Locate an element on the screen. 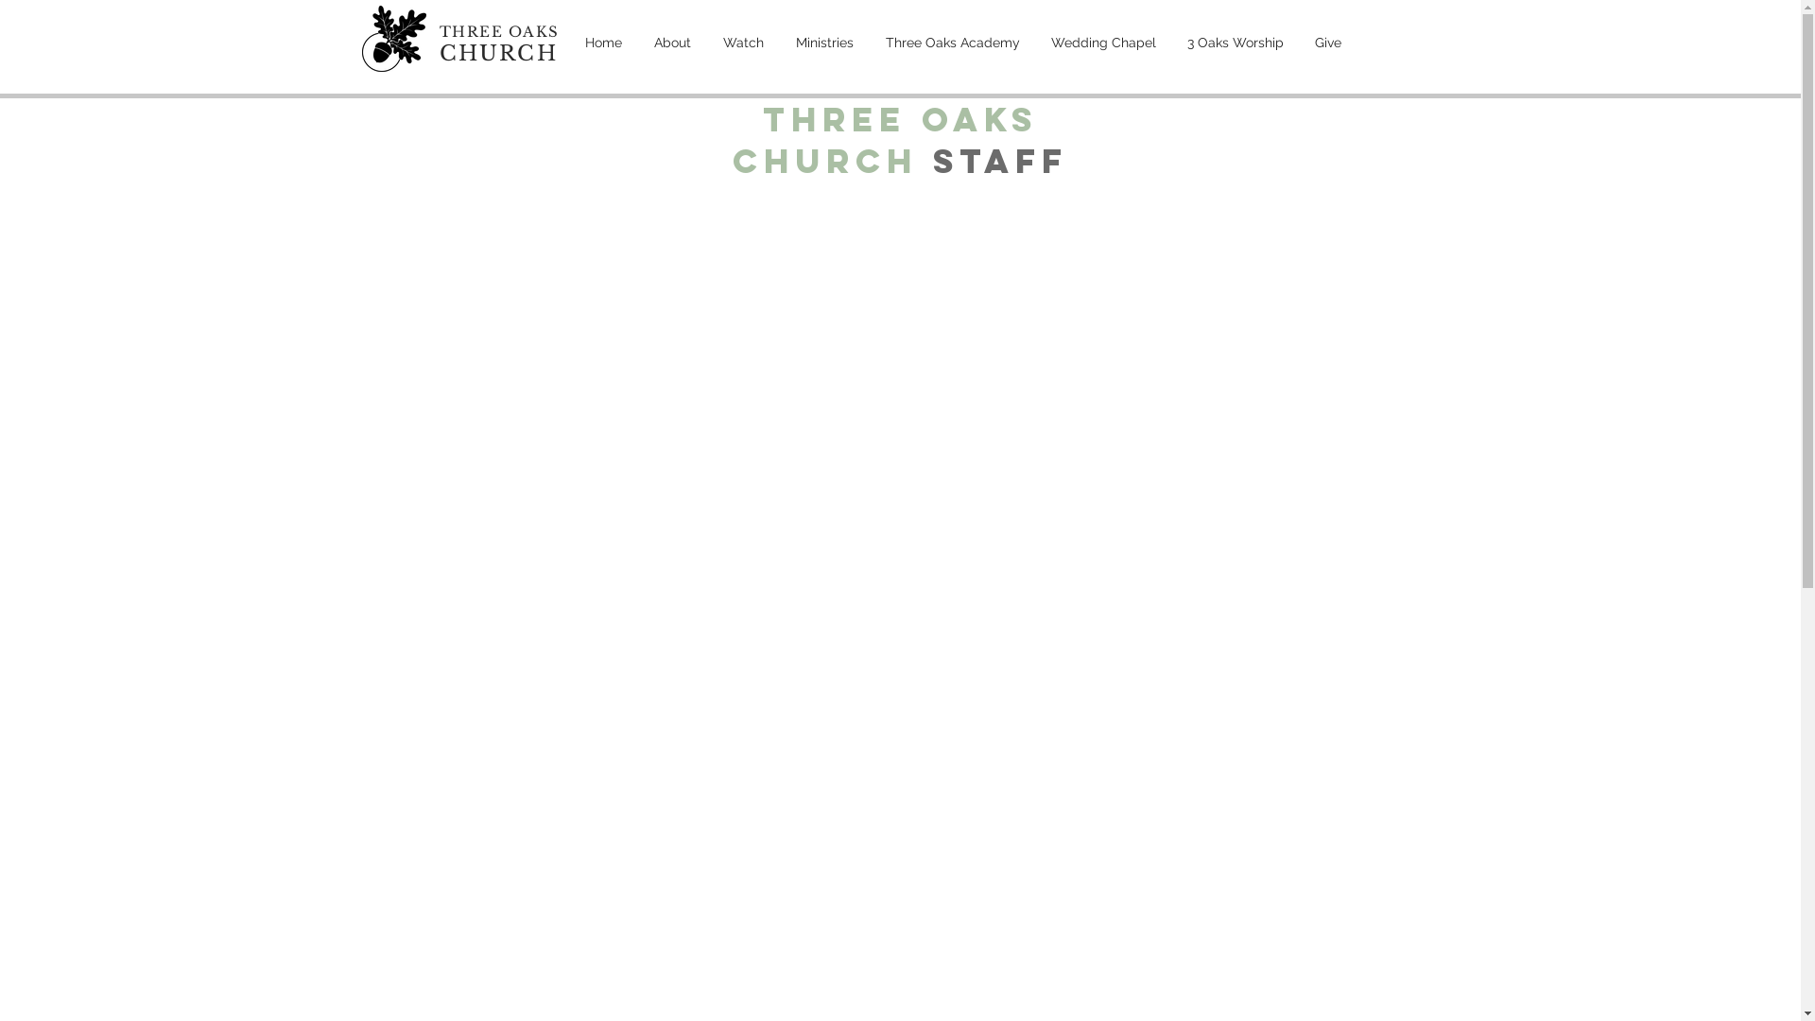  Three Oaks Academy is located at coordinates (953, 43).